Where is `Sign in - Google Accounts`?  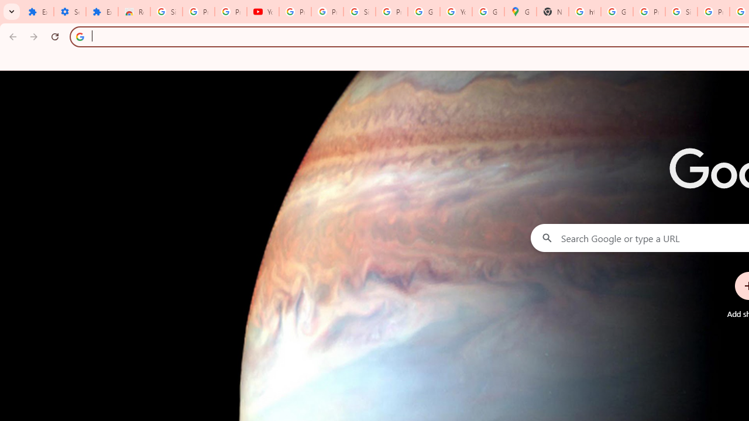
Sign in - Google Accounts is located at coordinates (166, 12).